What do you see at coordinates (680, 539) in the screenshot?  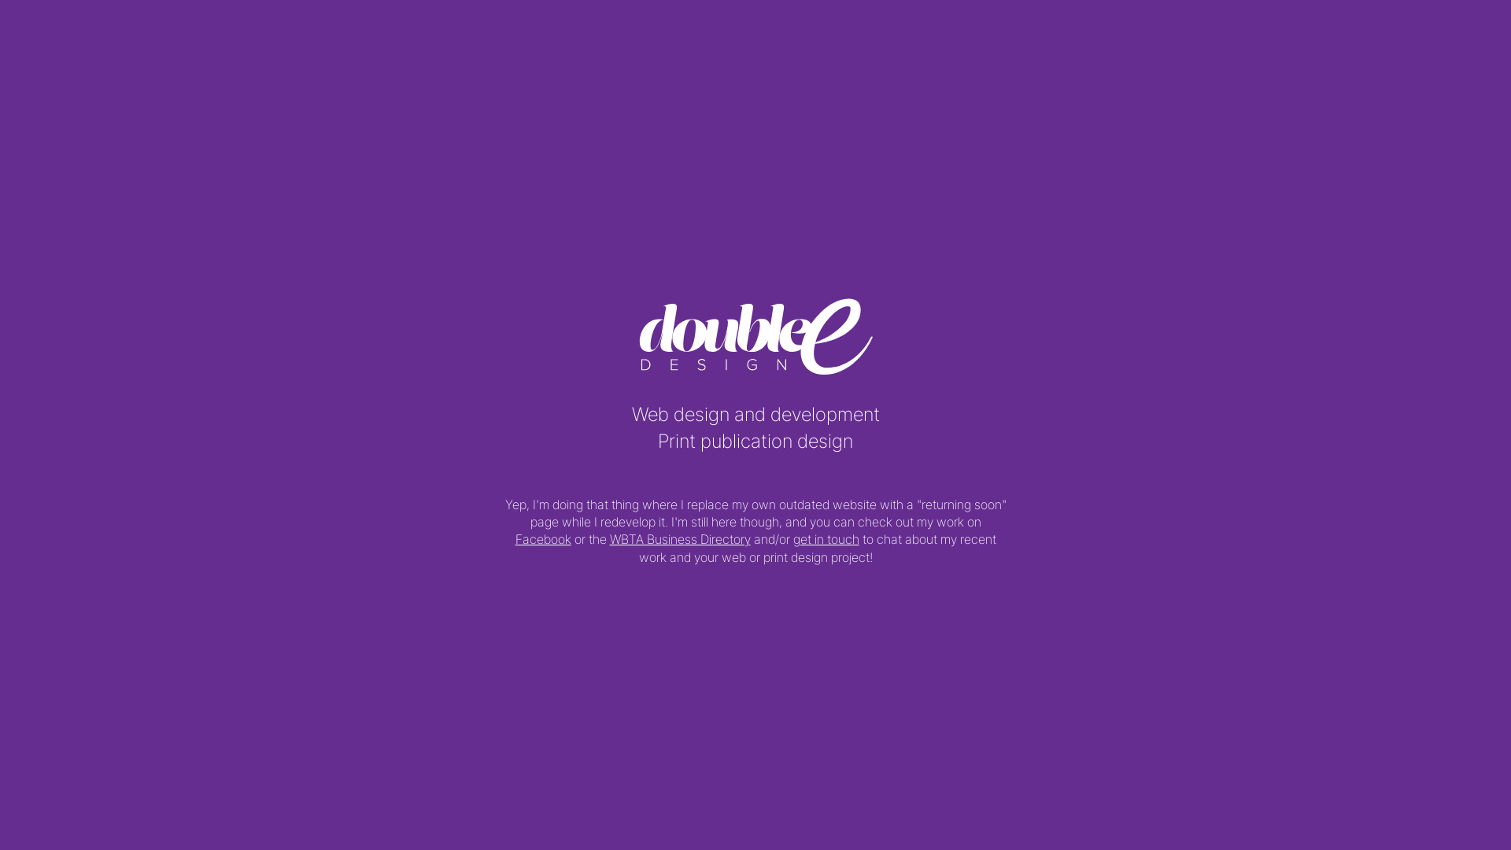 I see `WBTA Business Directory` at bounding box center [680, 539].